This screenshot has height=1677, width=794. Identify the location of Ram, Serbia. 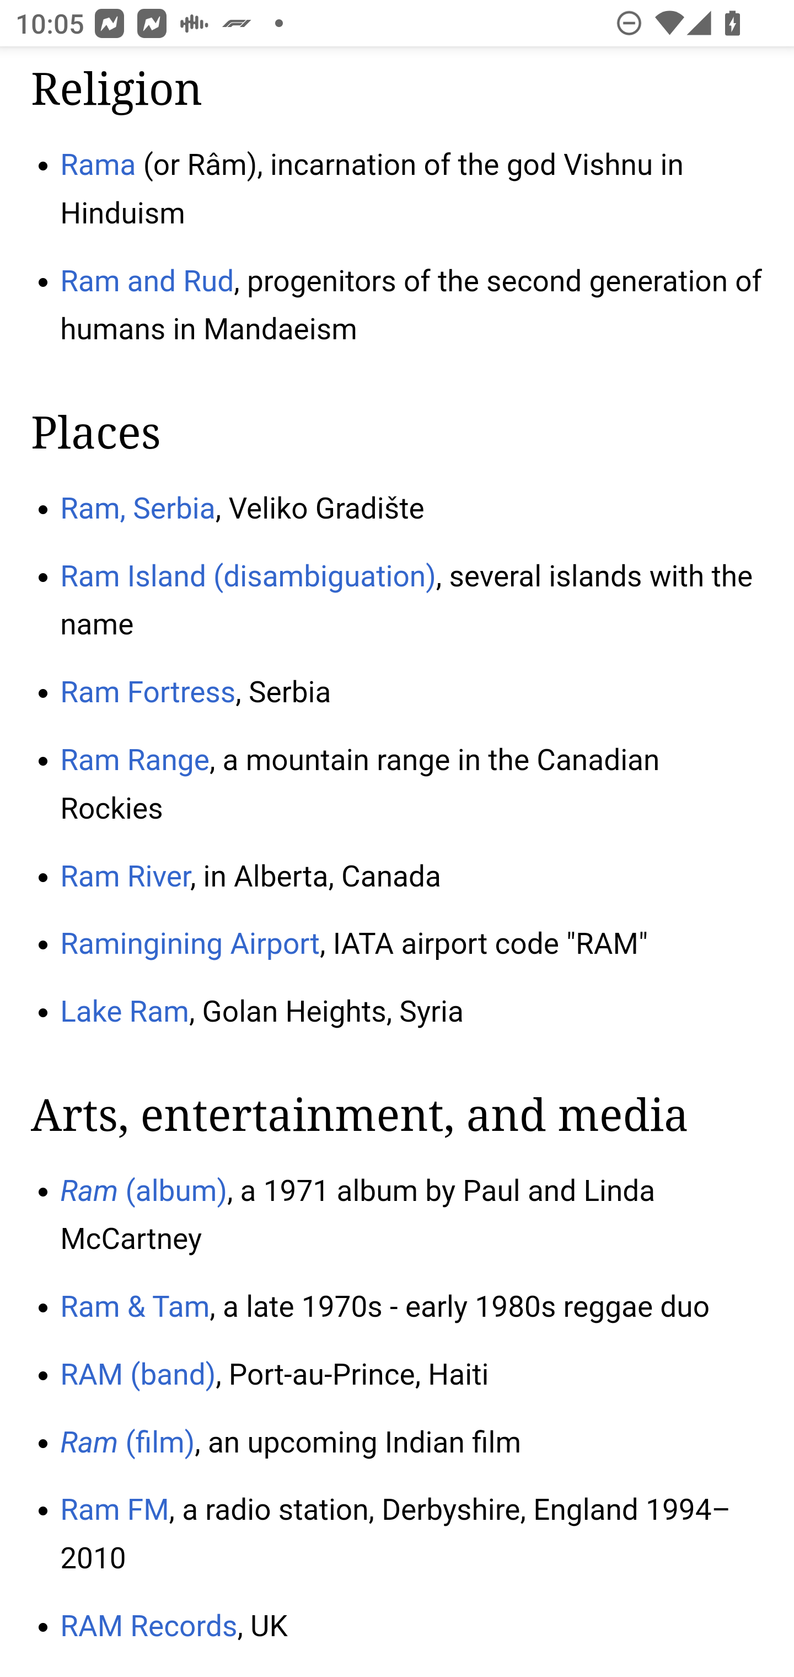
(138, 508).